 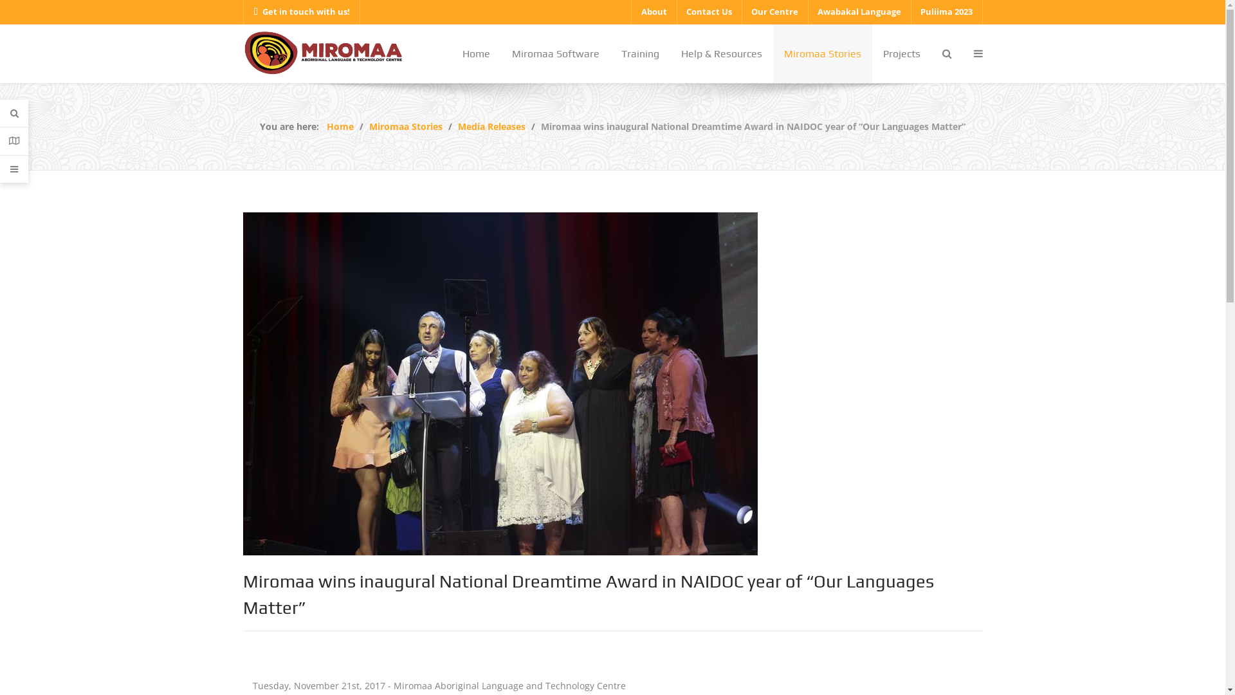 What do you see at coordinates (499, 538) in the screenshot?
I see `An Australian indigenous...` at bounding box center [499, 538].